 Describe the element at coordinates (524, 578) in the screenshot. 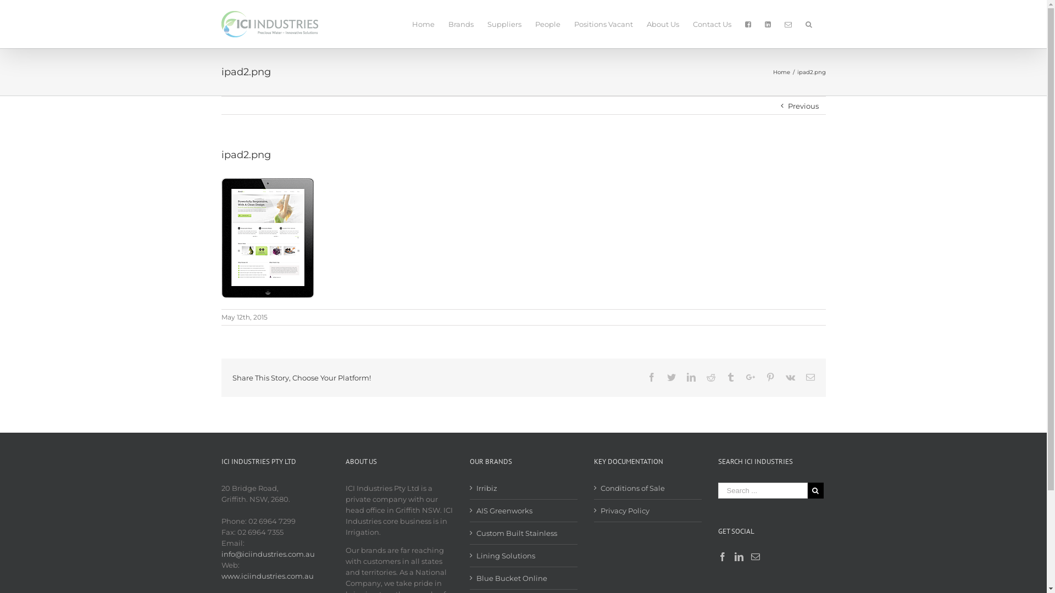

I see `Blue Bucket Online` at that location.